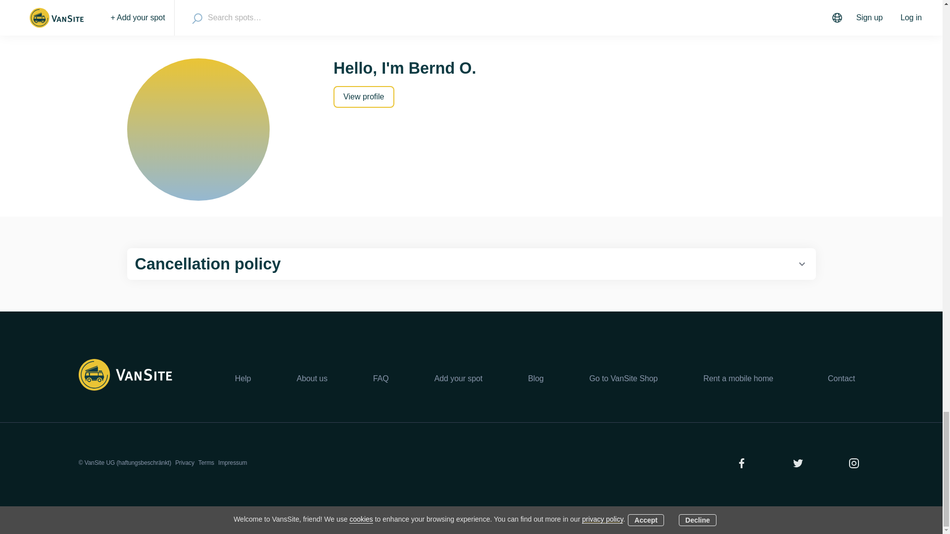 This screenshot has height=534, width=950. I want to click on Terms, so click(206, 462).